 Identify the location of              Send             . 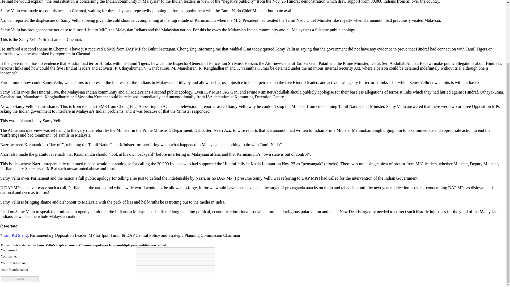
(20, 279).